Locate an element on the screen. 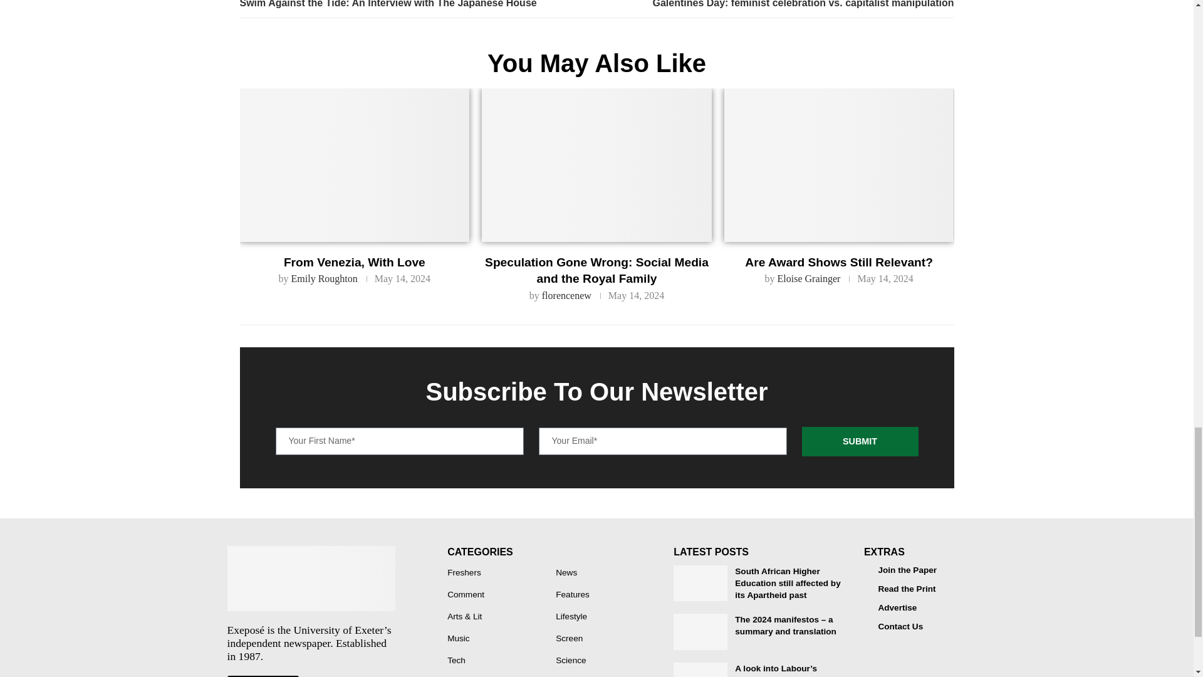 This screenshot has height=677, width=1203. florencenew is located at coordinates (566, 295).